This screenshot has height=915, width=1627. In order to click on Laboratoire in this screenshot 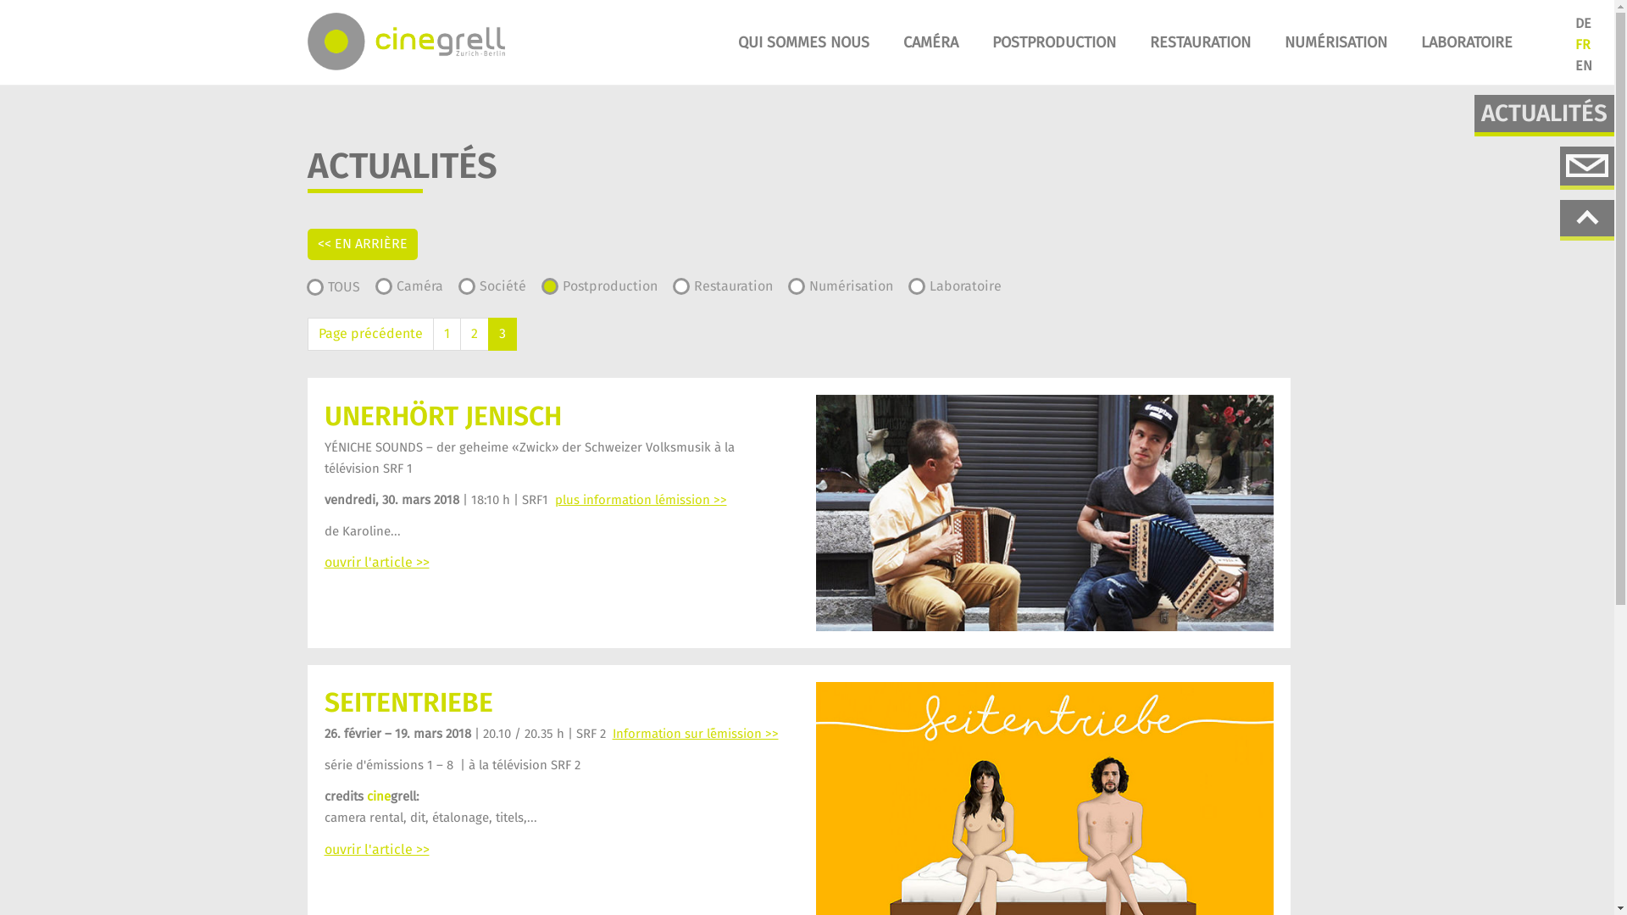, I will do `click(975, 286)`.